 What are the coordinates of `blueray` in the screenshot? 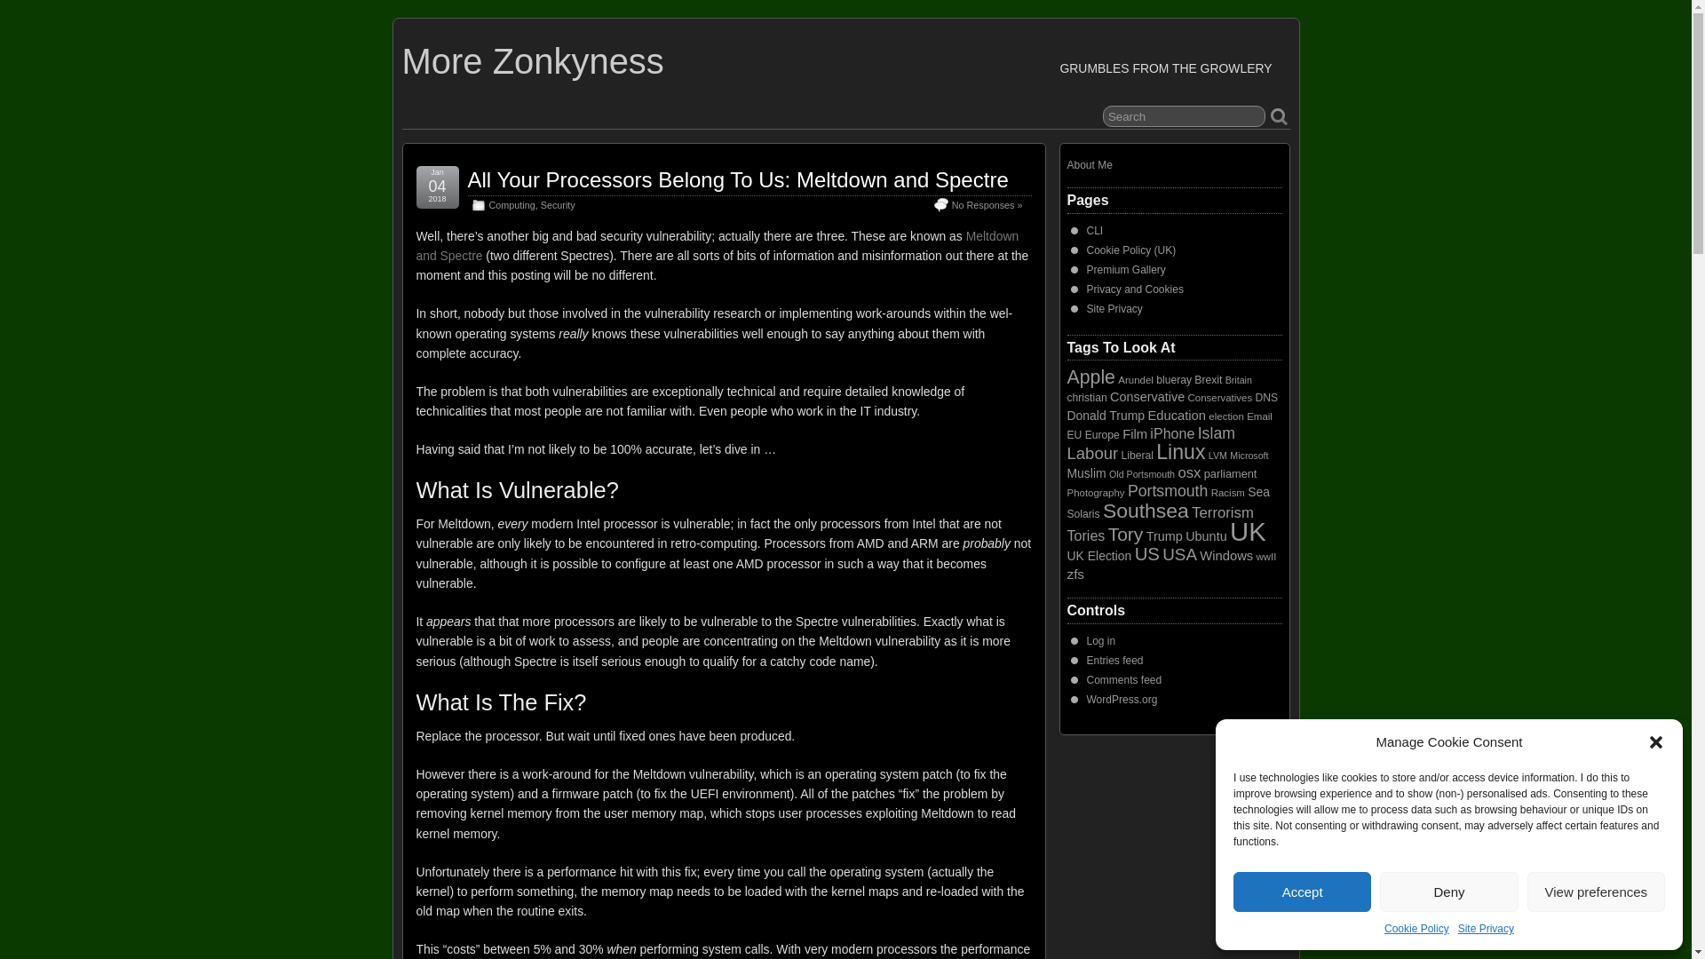 It's located at (1174, 380).